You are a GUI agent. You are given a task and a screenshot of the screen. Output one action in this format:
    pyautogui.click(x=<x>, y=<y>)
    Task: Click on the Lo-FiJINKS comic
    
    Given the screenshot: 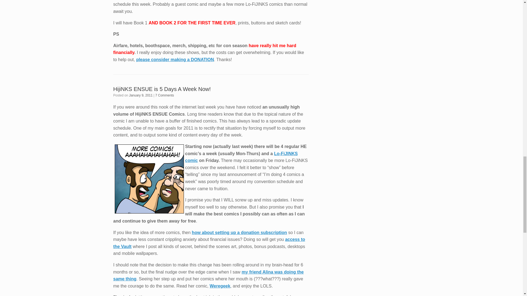 What is the action you would take?
    pyautogui.click(x=241, y=157)
    